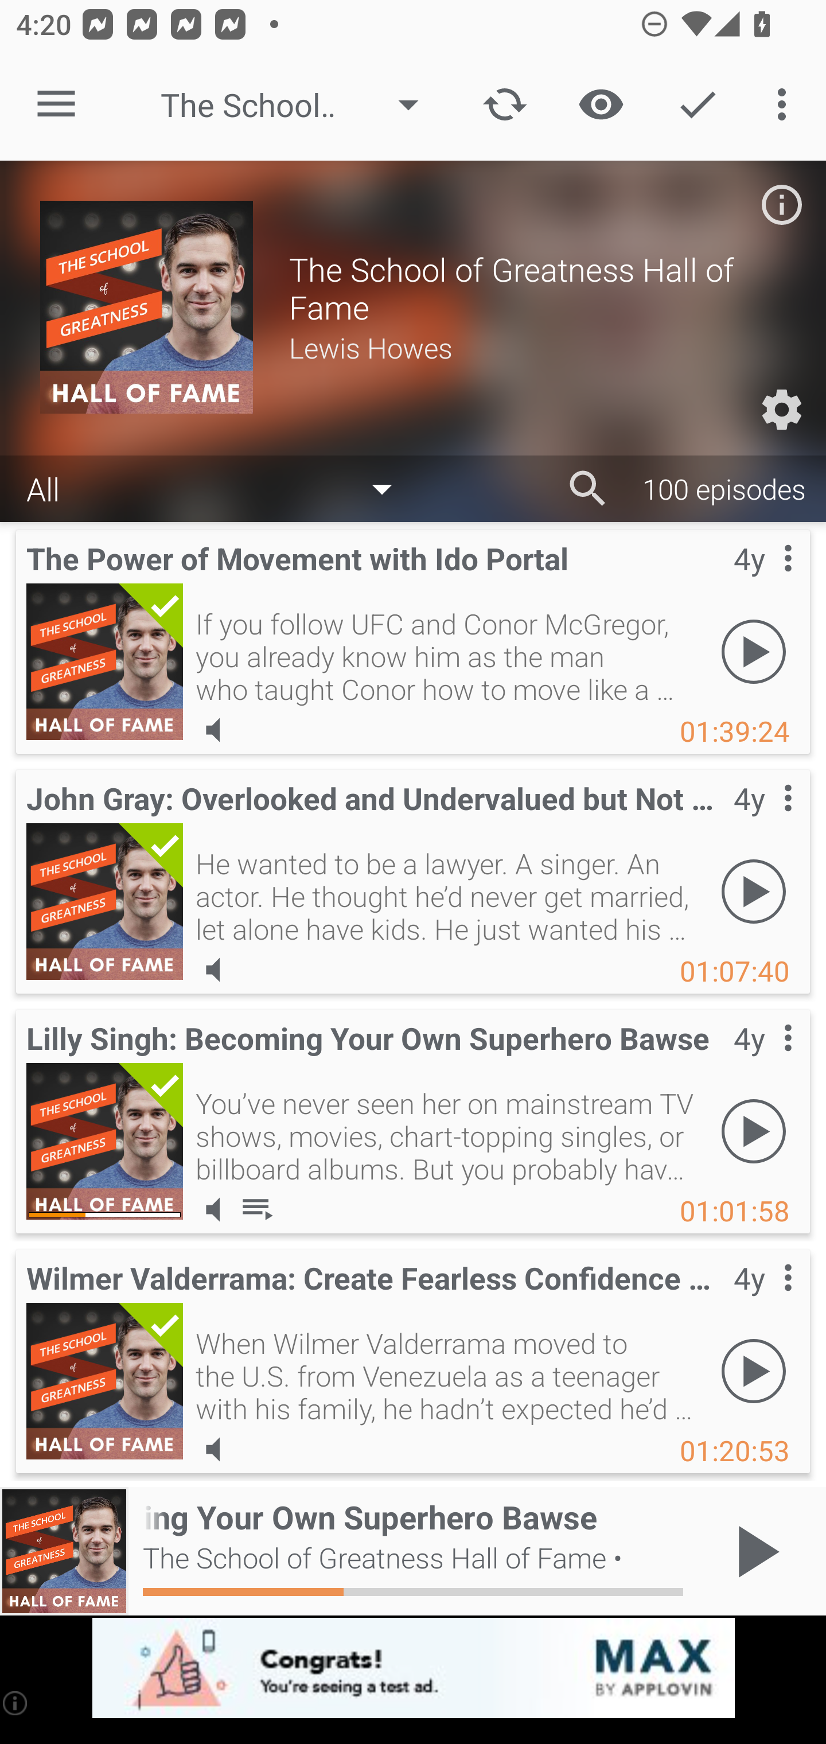 The height and width of the screenshot is (1744, 826). What do you see at coordinates (754, 1131) in the screenshot?
I see `Play` at bounding box center [754, 1131].